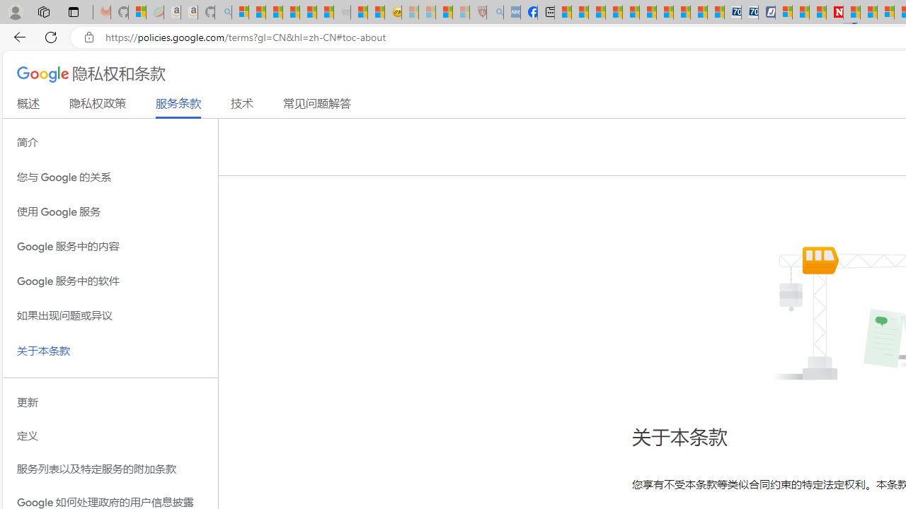 This screenshot has height=509, width=906. What do you see at coordinates (597, 13) in the screenshot?
I see `World - MSN` at bounding box center [597, 13].